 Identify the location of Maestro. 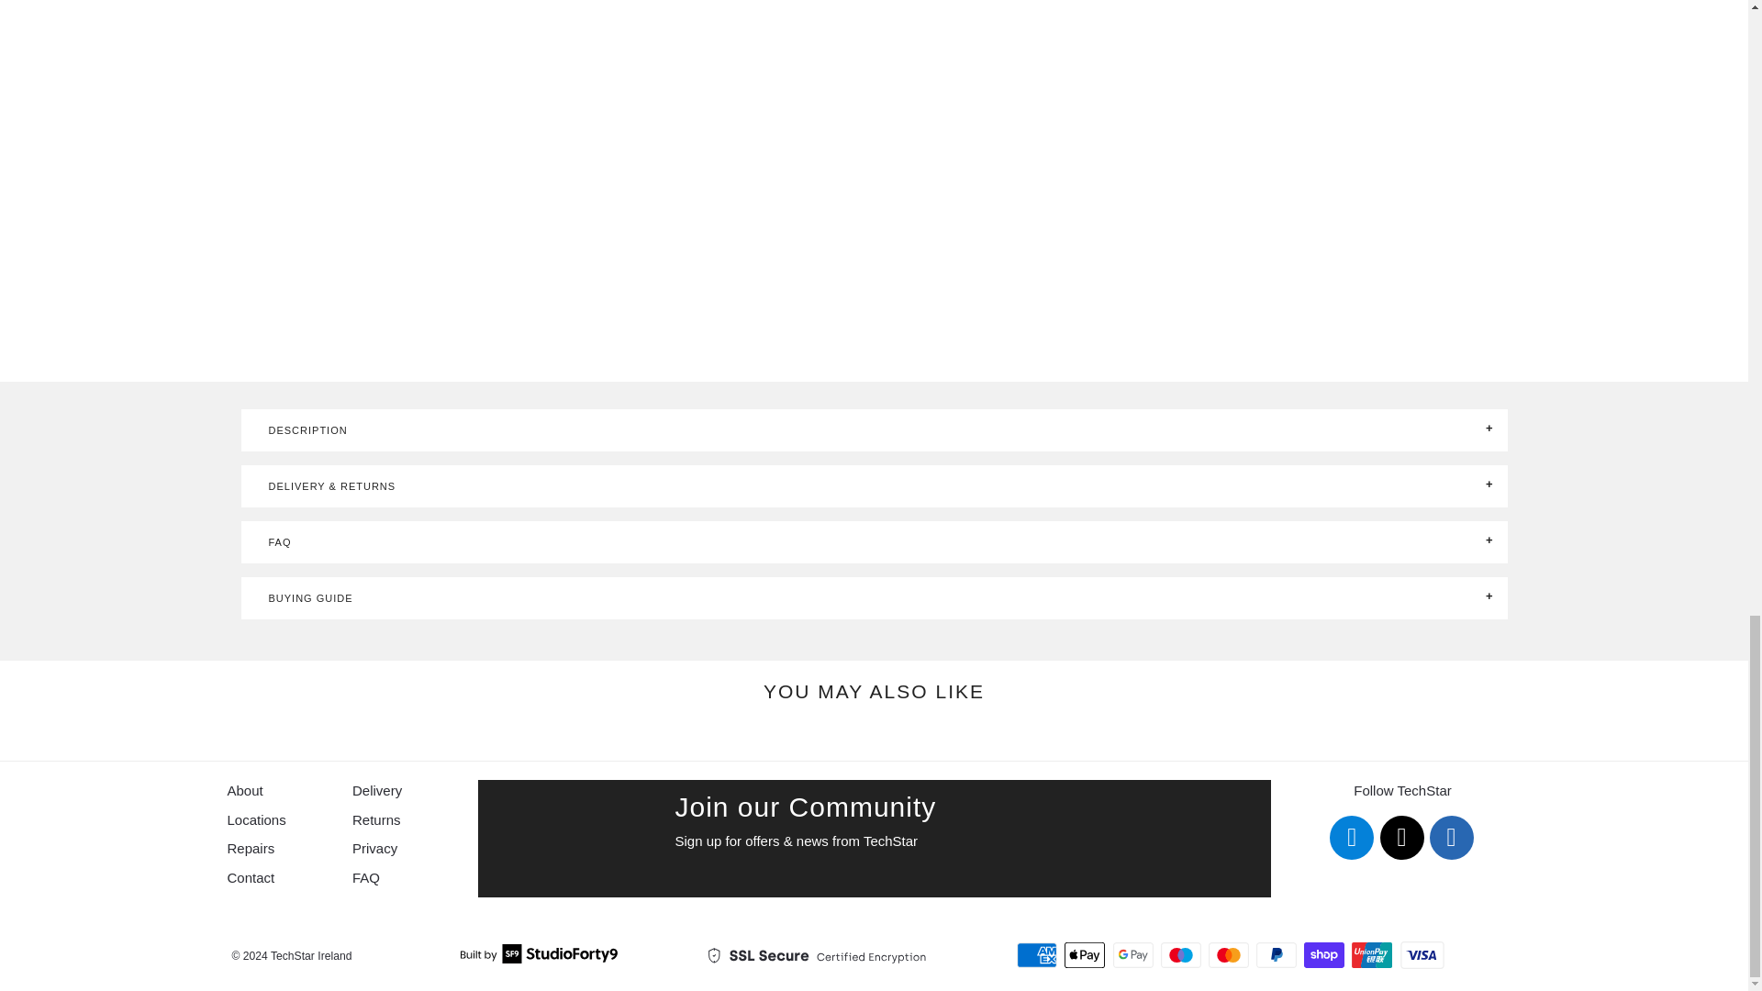
(1183, 955).